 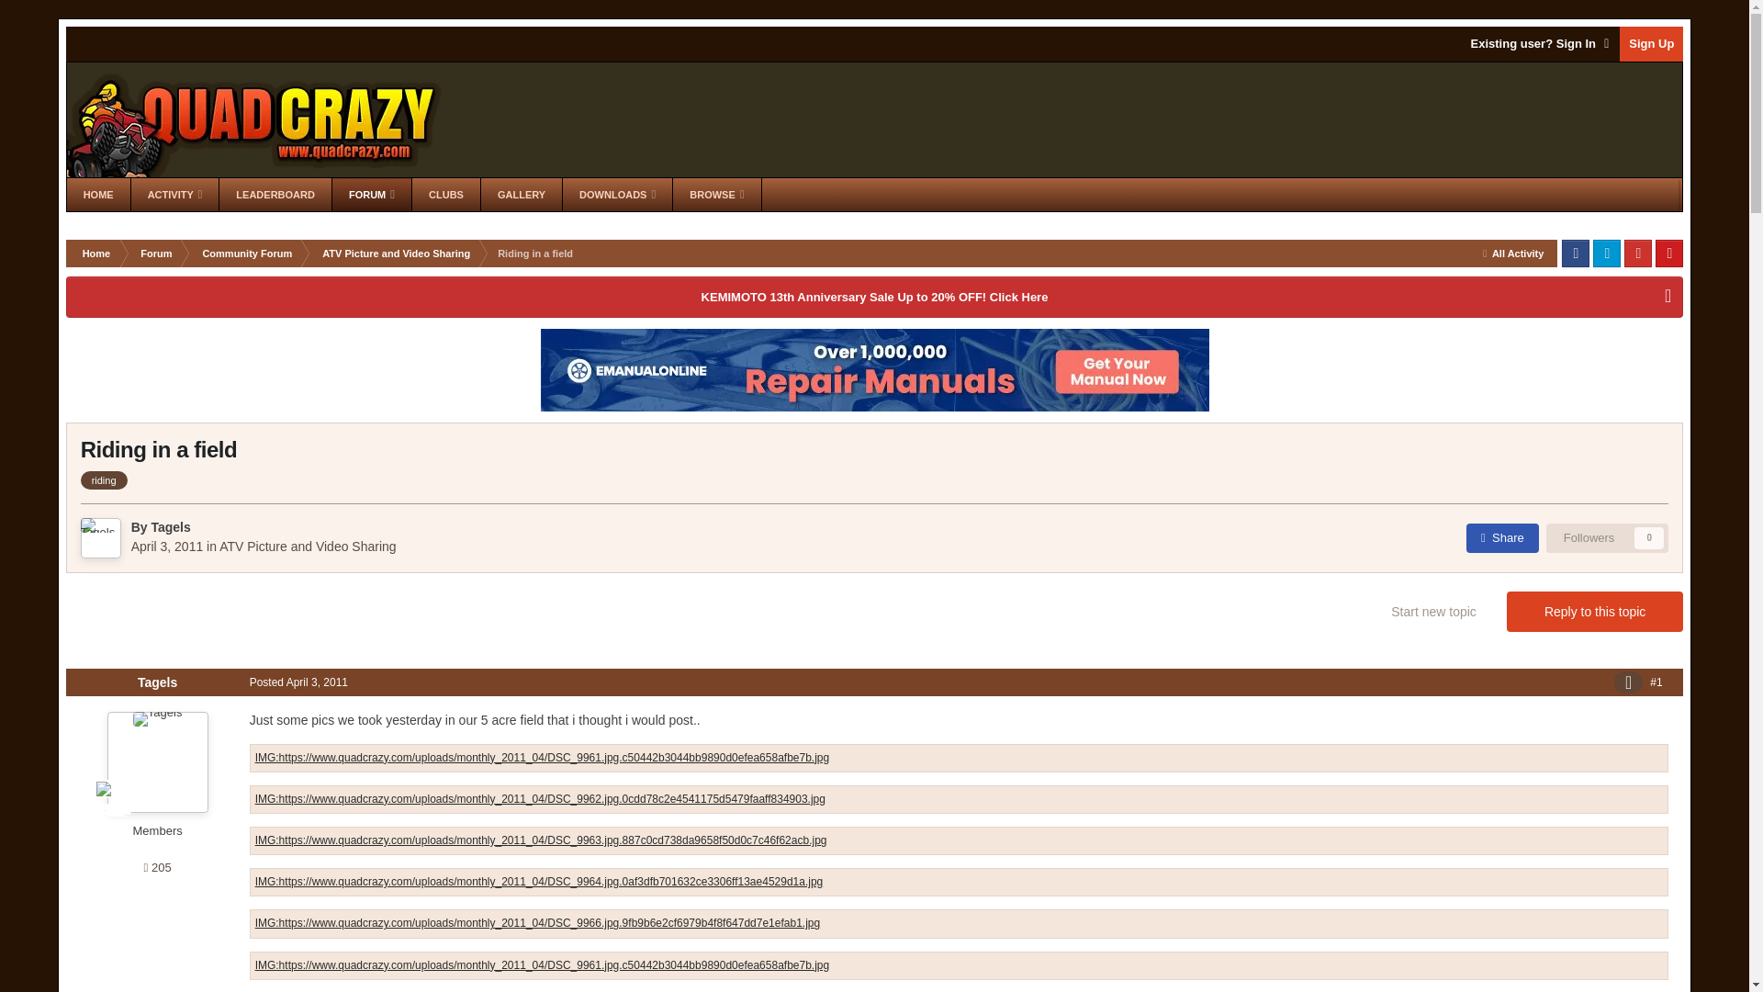 I want to click on HOME, so click(x=98, y=195).